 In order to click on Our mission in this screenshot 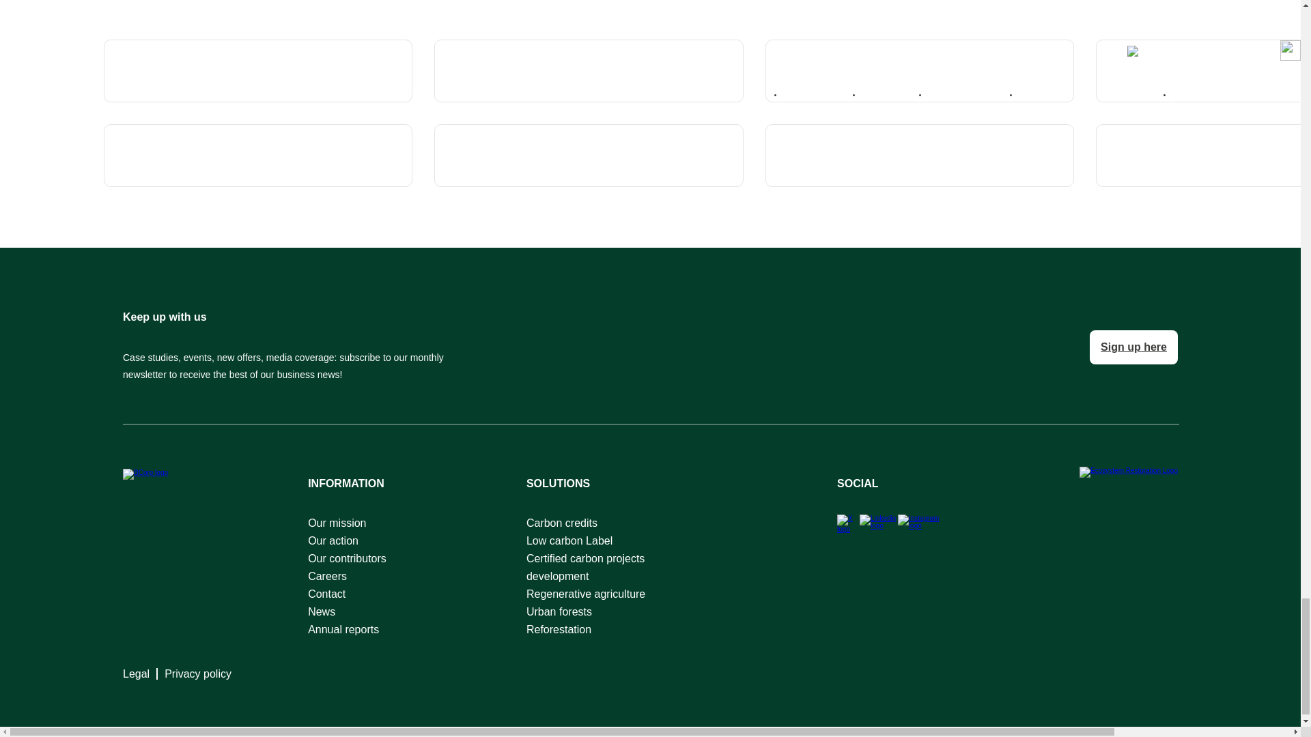, I will do `click(347, 523)`.